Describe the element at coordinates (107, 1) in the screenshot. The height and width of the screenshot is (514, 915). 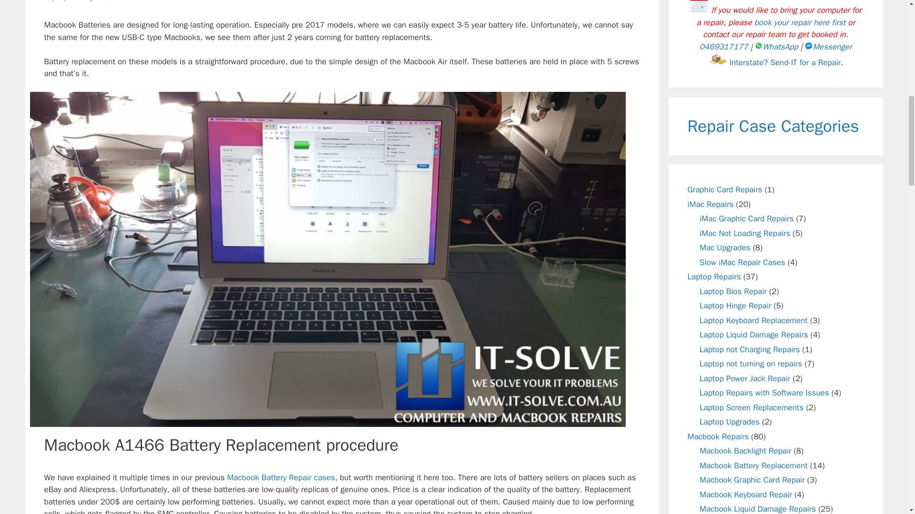
I see `View all posts by IT-Solve` at that location.